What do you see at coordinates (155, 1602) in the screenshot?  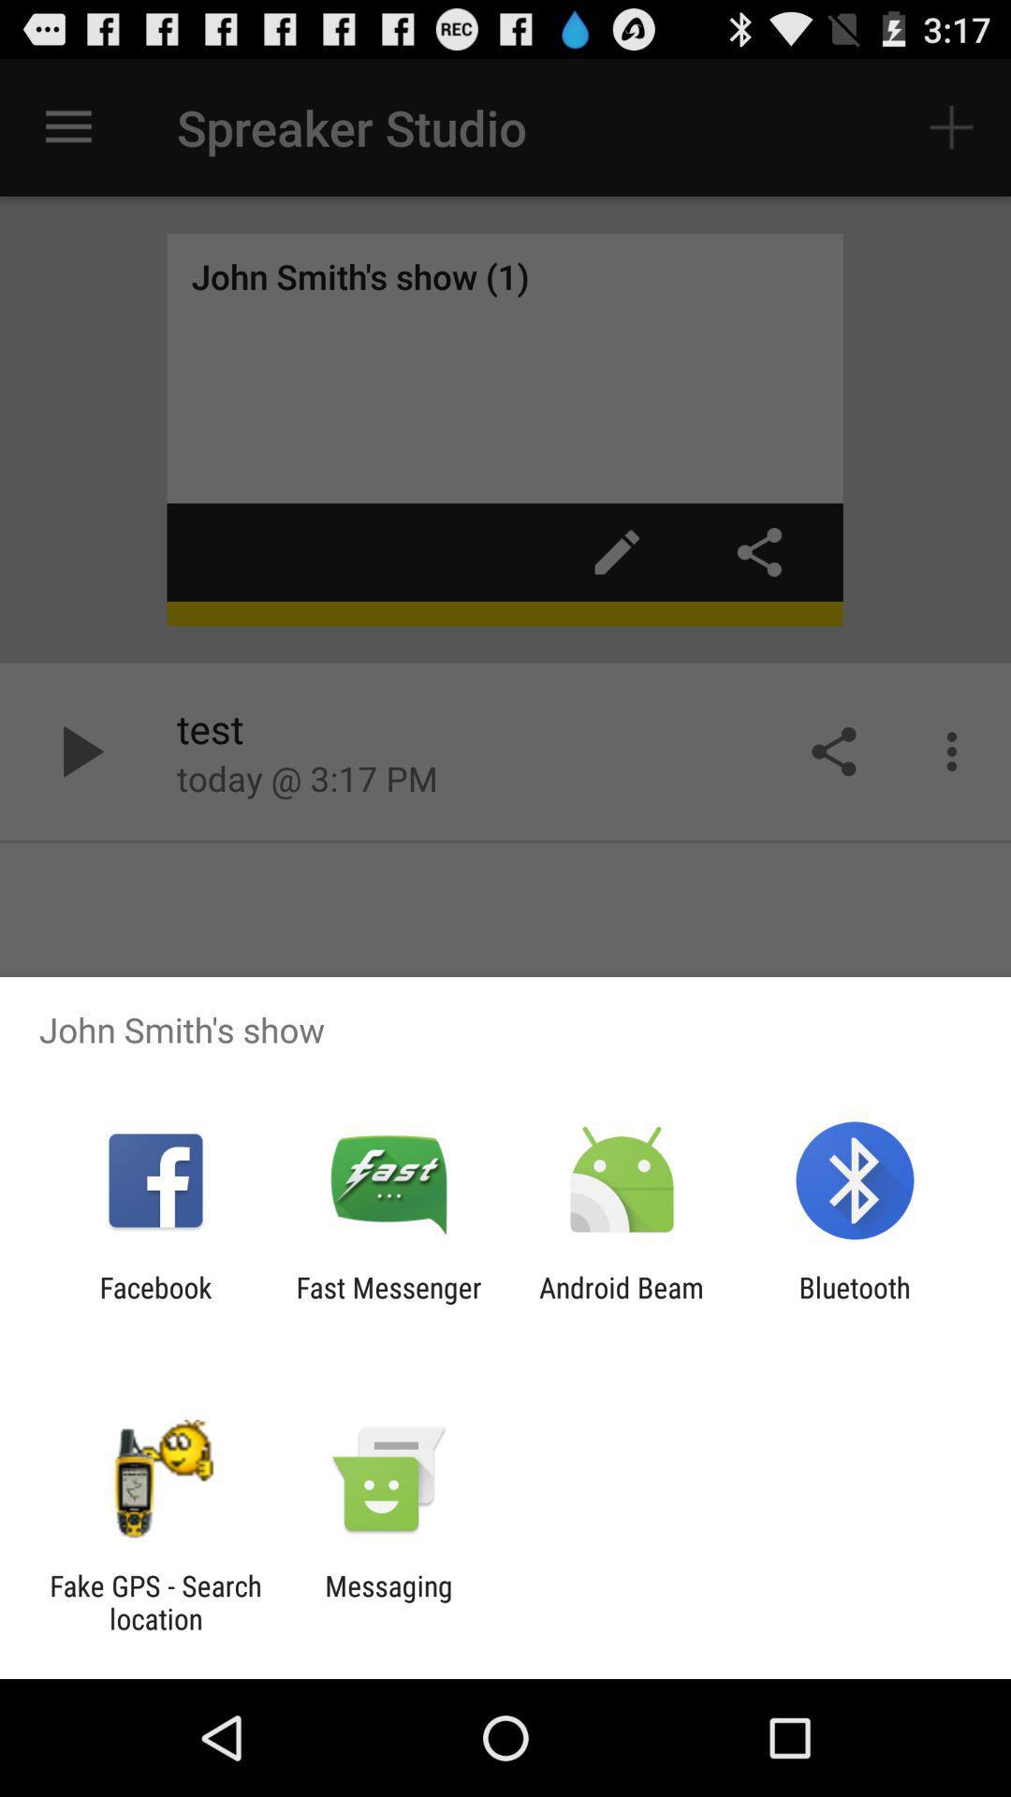 I see `scroll until fake gps search item` at bounding box center [155, 1602].